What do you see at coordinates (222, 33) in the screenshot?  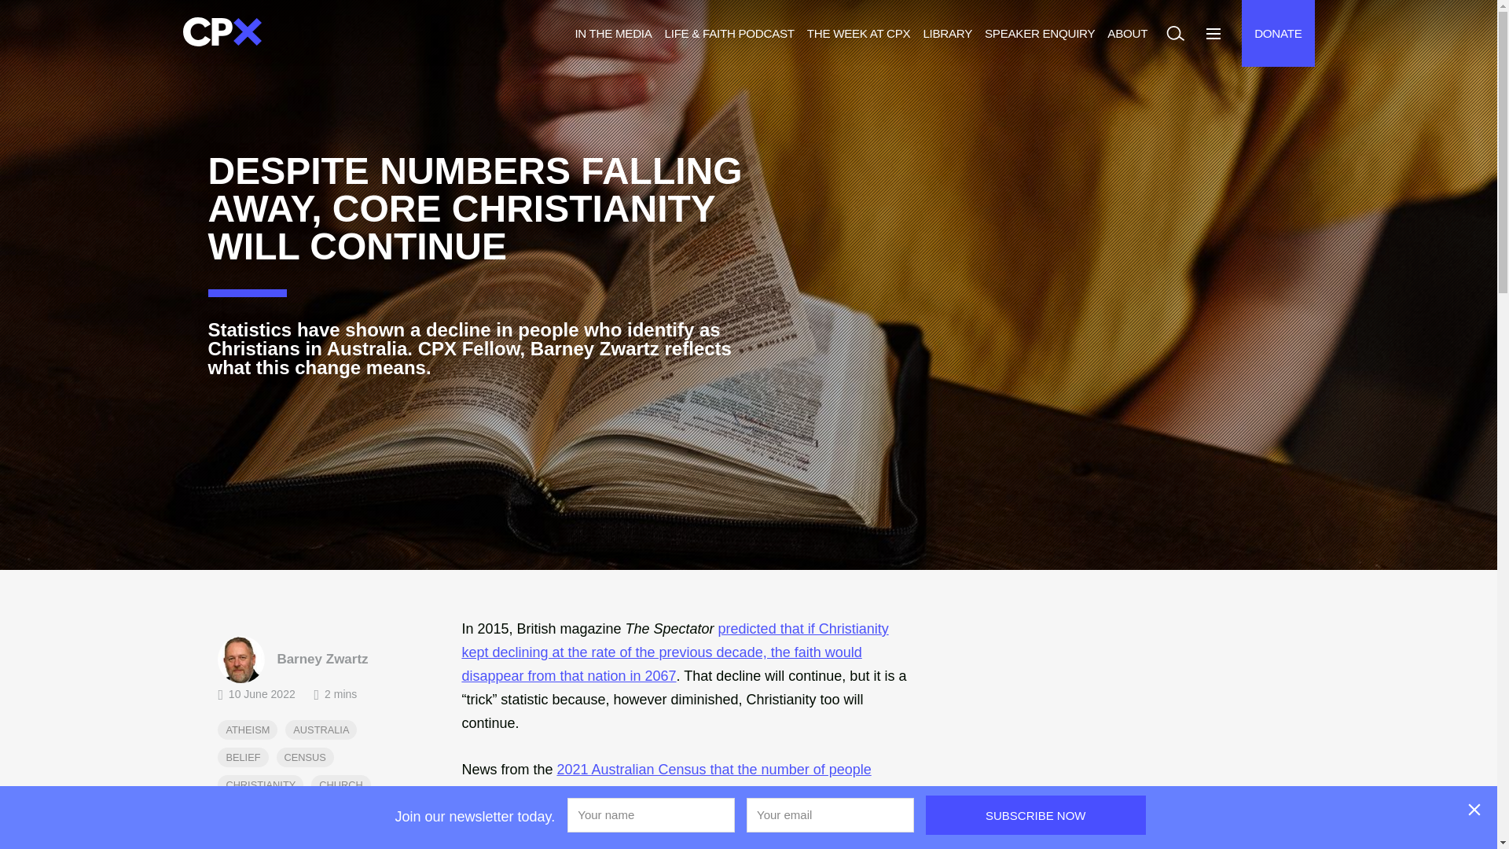 I see `Return to the Homepage` at bounding box center [222, 33].